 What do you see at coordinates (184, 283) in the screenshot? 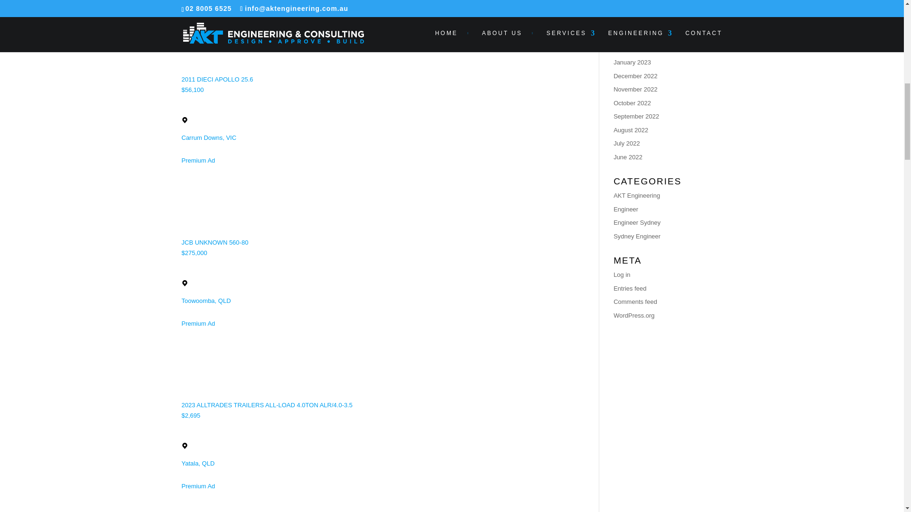
I see `Location marker The shape of a location marker` at bounding box center [184, 283].